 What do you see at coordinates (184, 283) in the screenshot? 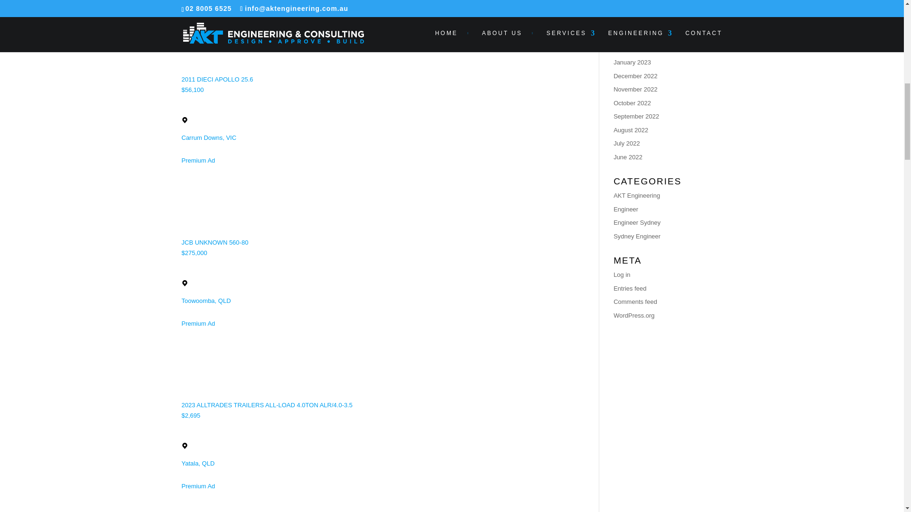
I see `Location marker The shape of a location marker` at bounding box center [184, 283].